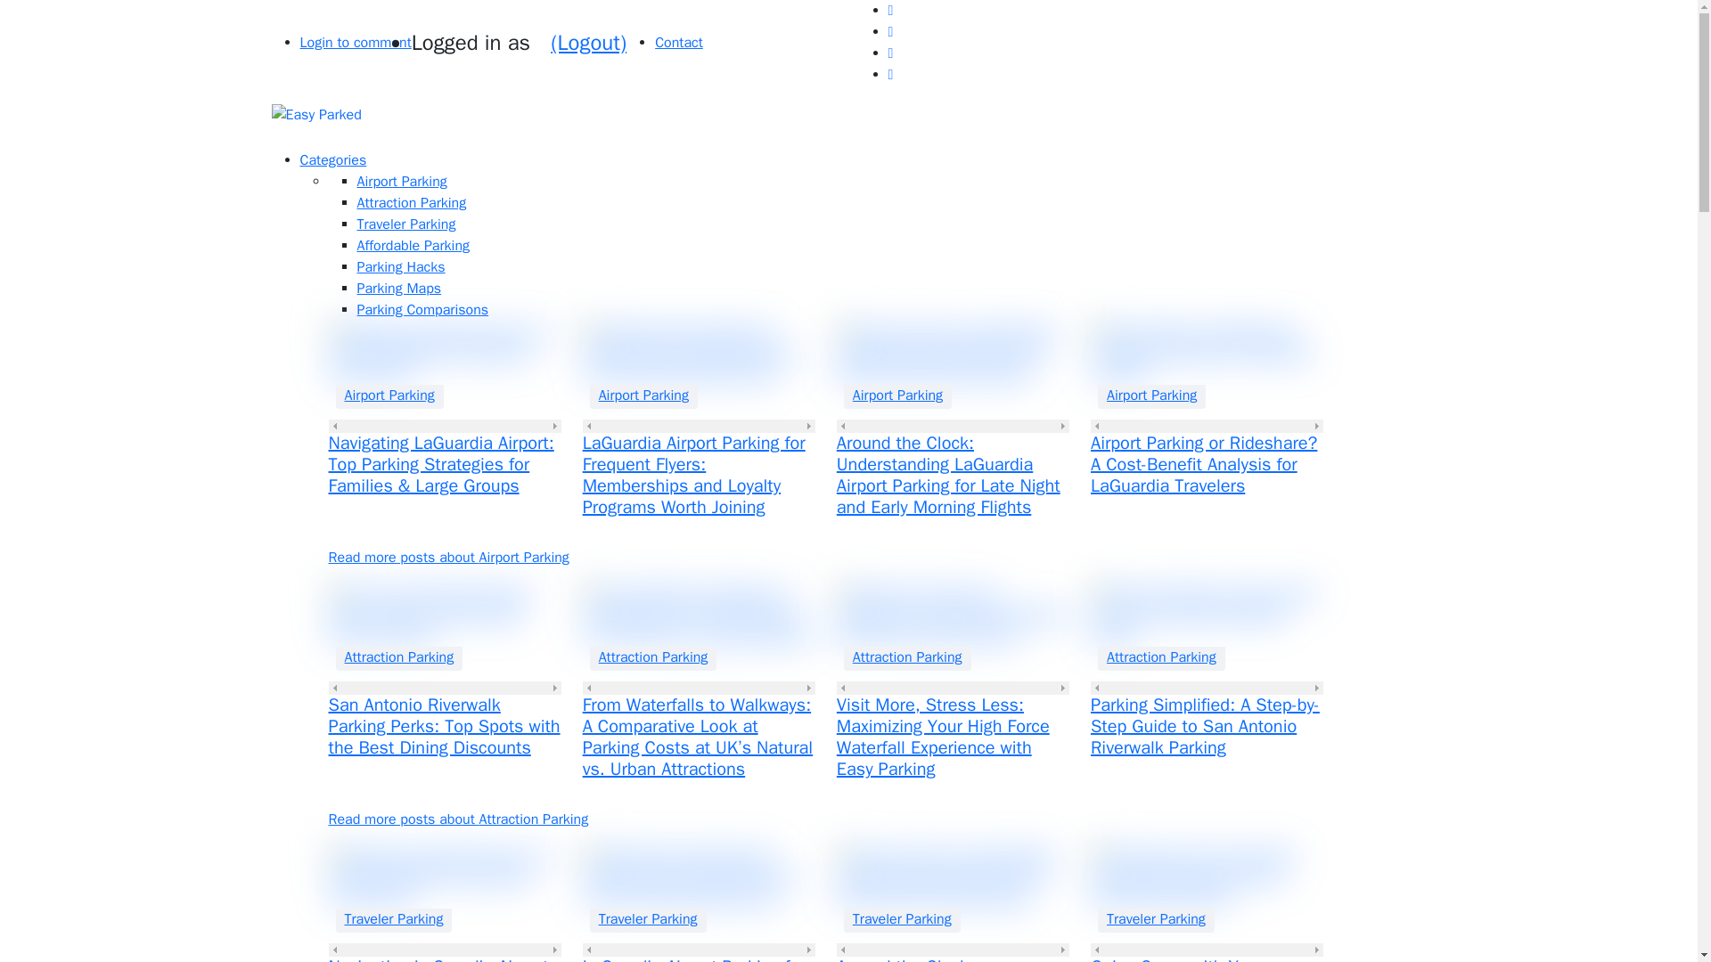 Image resolution: width=1711 pixels, height=962 pixels. What do you see at coordinates (400, 267) in the screenshot?
I see `Parking Hacks` at bounding box center [400, 267].